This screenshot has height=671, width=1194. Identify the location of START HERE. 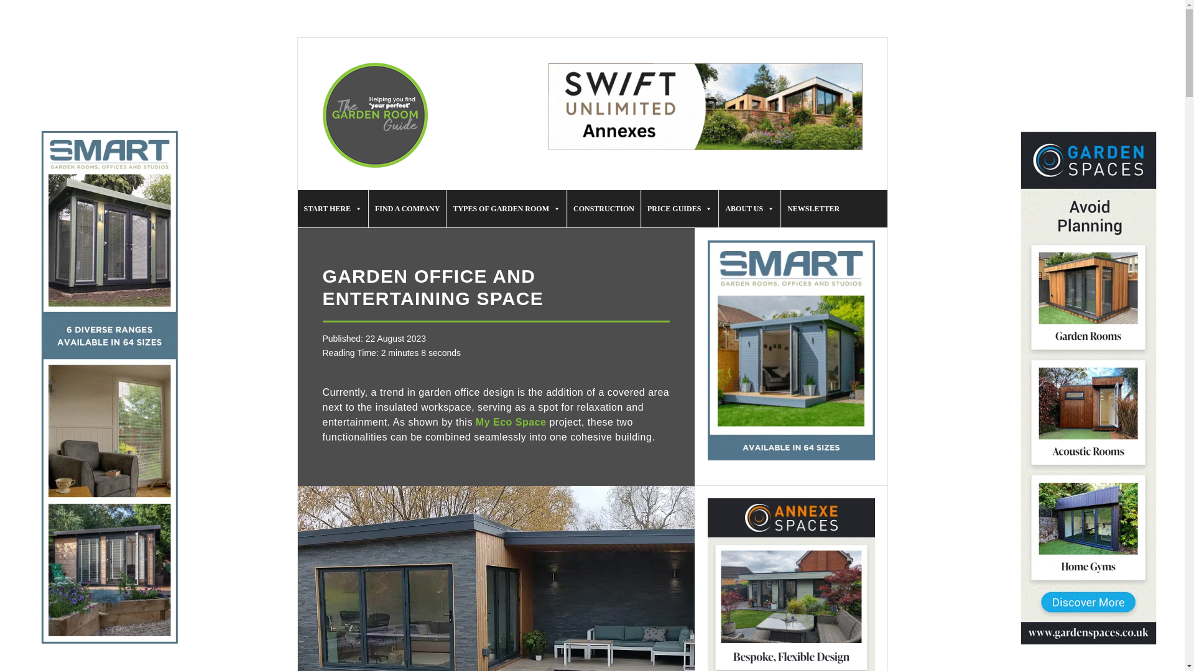
(332, 209).